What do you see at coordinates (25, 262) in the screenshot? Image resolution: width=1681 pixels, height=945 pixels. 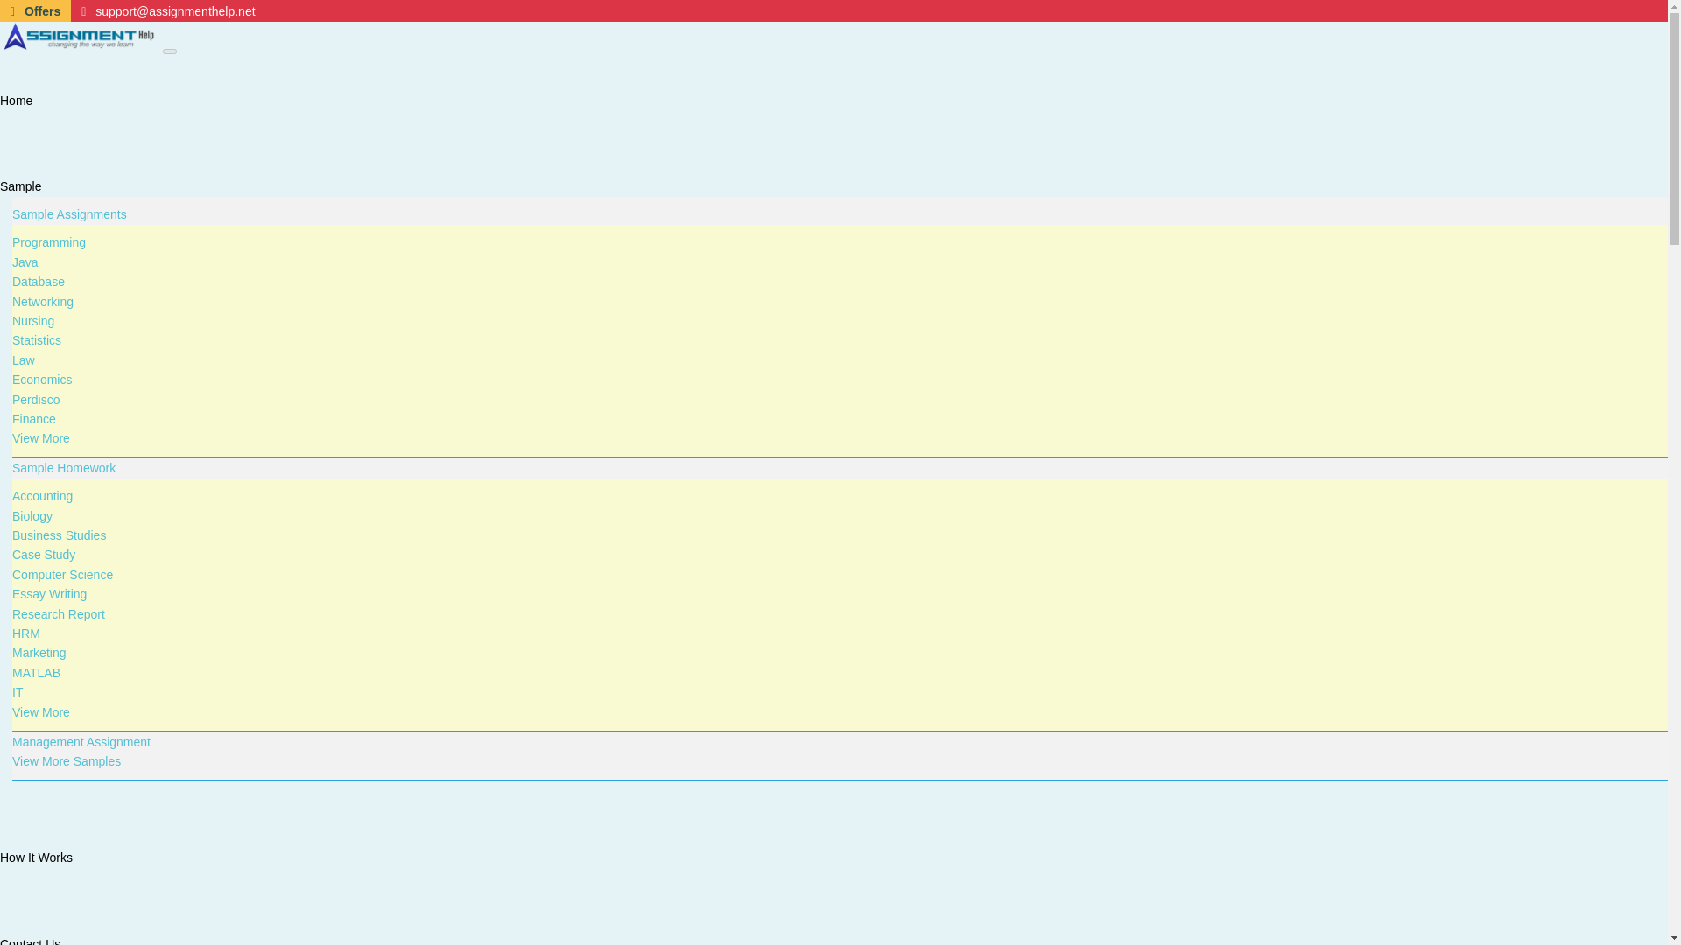 I see `Java` at bounding box center [25, 262].